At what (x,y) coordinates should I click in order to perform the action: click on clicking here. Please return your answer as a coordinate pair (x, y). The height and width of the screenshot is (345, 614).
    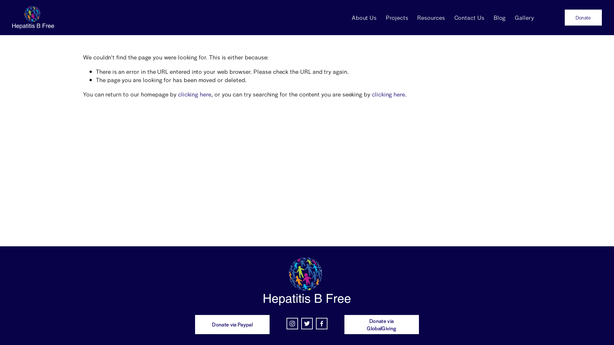
    Looking at the image, I should click on (389, 94).